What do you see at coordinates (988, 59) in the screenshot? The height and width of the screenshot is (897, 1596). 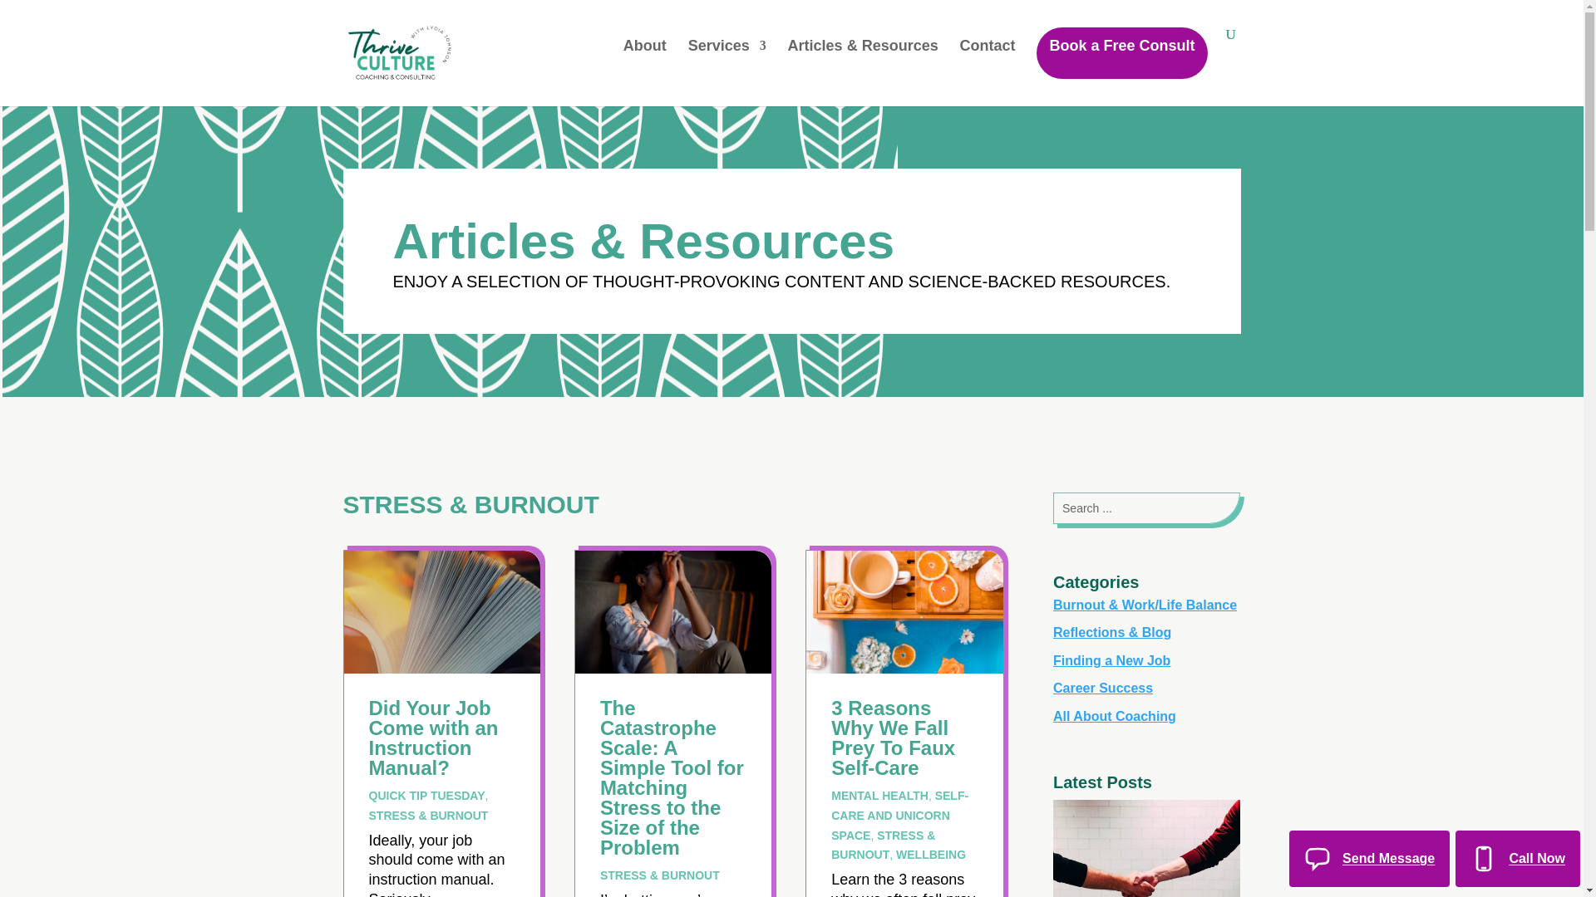 I see `Contact` at bounding box center [988, 59].